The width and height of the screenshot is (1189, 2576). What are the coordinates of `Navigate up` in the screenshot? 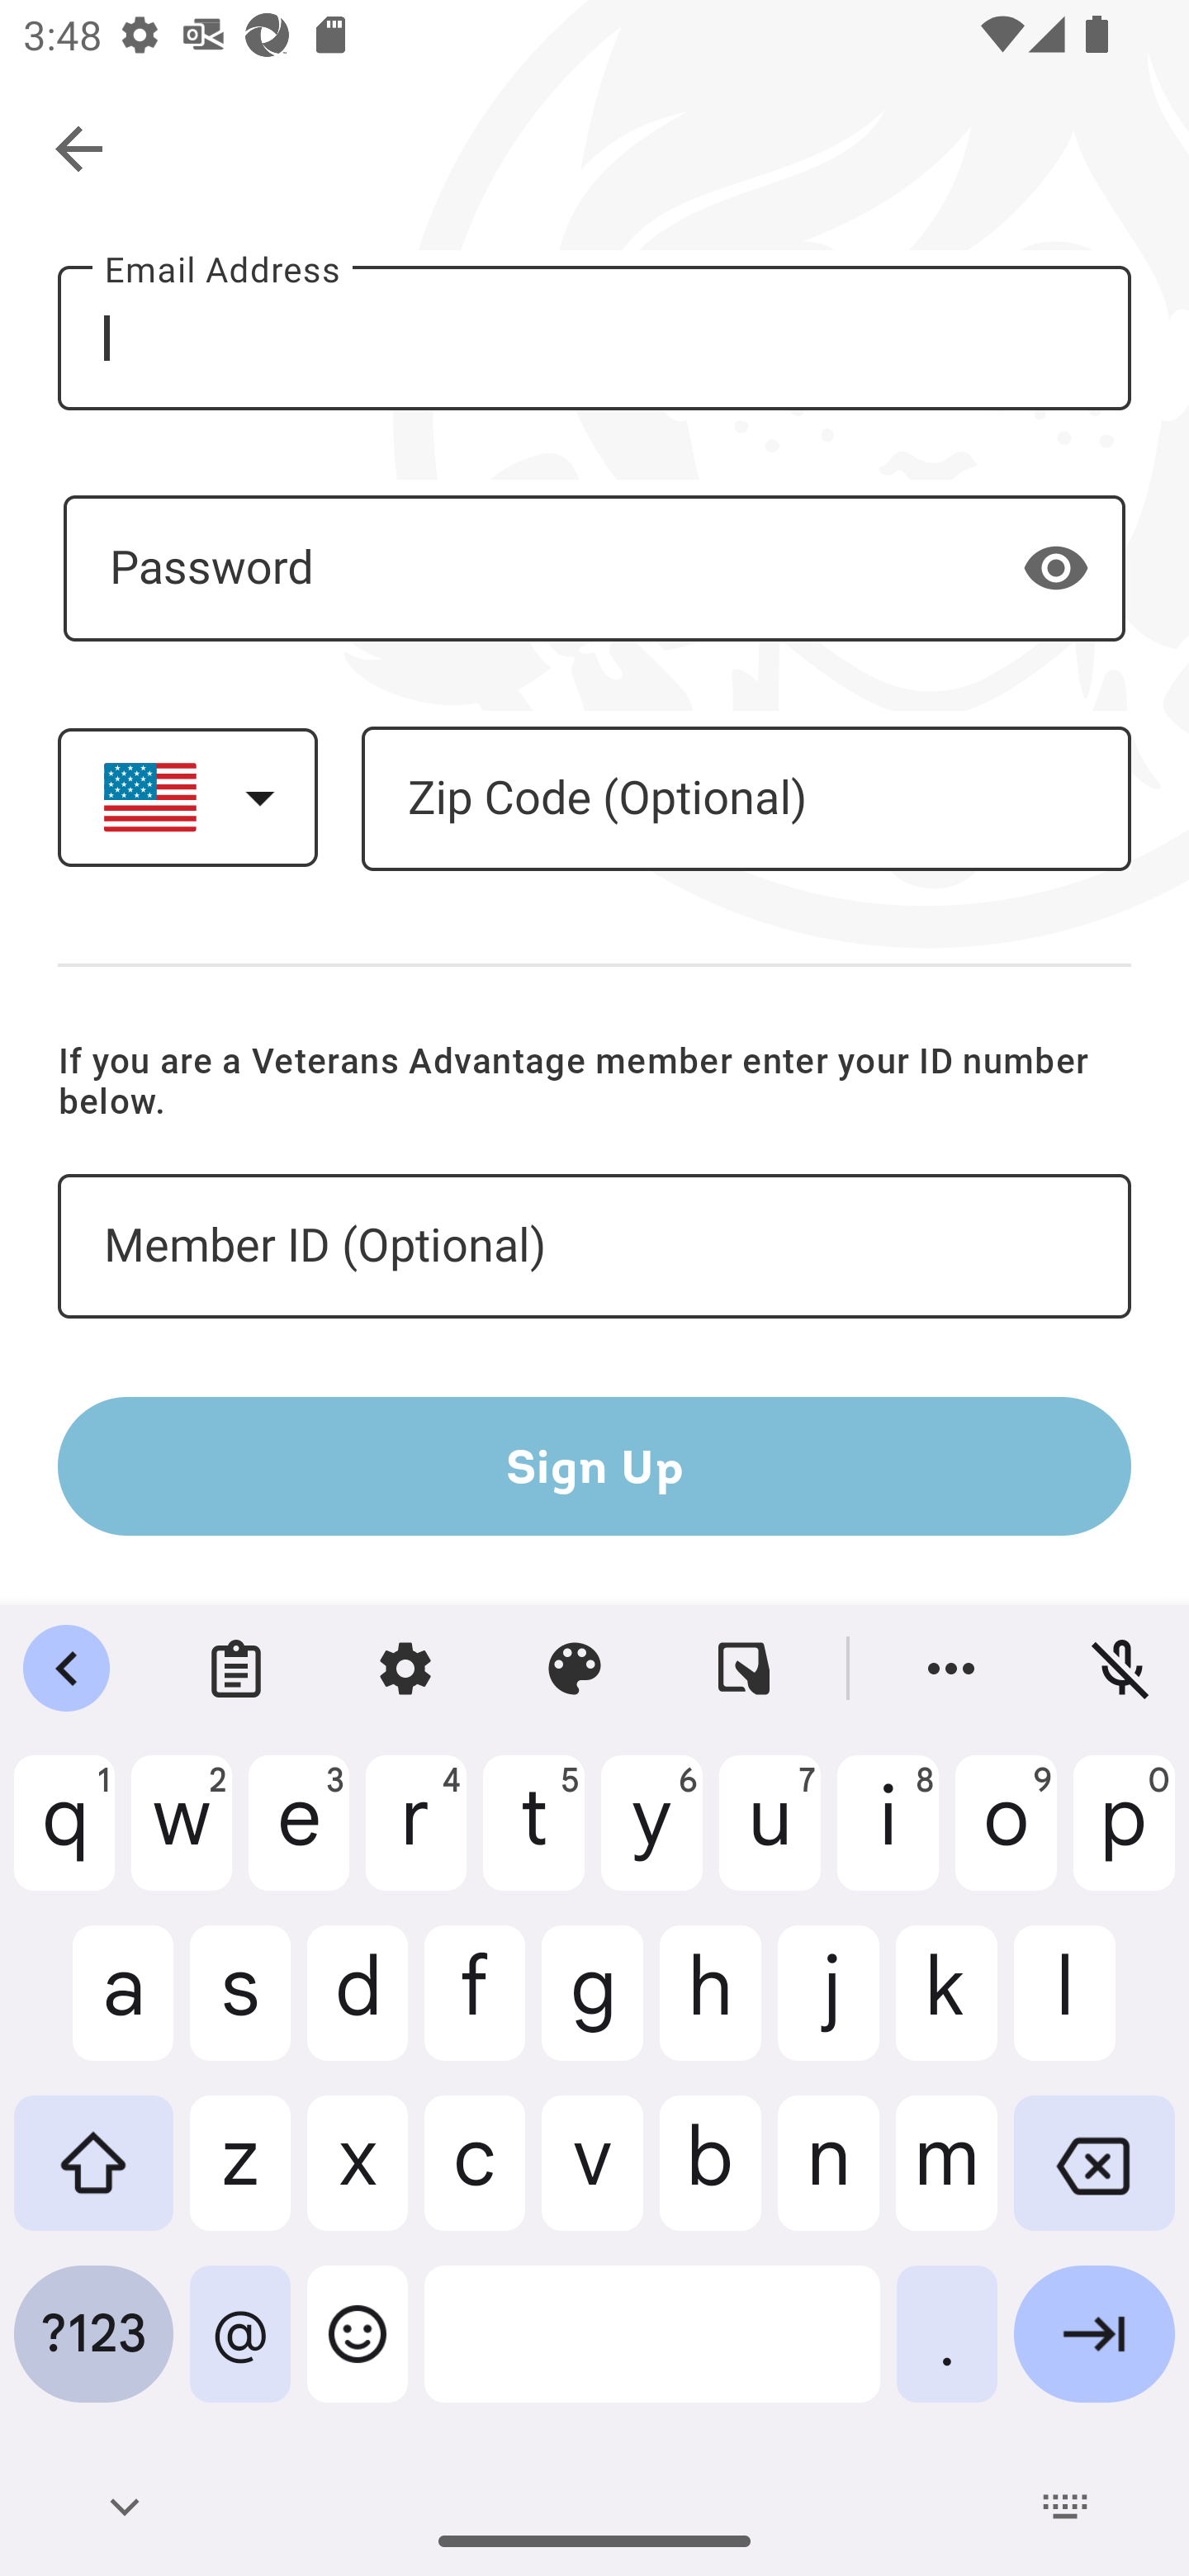 It's located at (81, 150).